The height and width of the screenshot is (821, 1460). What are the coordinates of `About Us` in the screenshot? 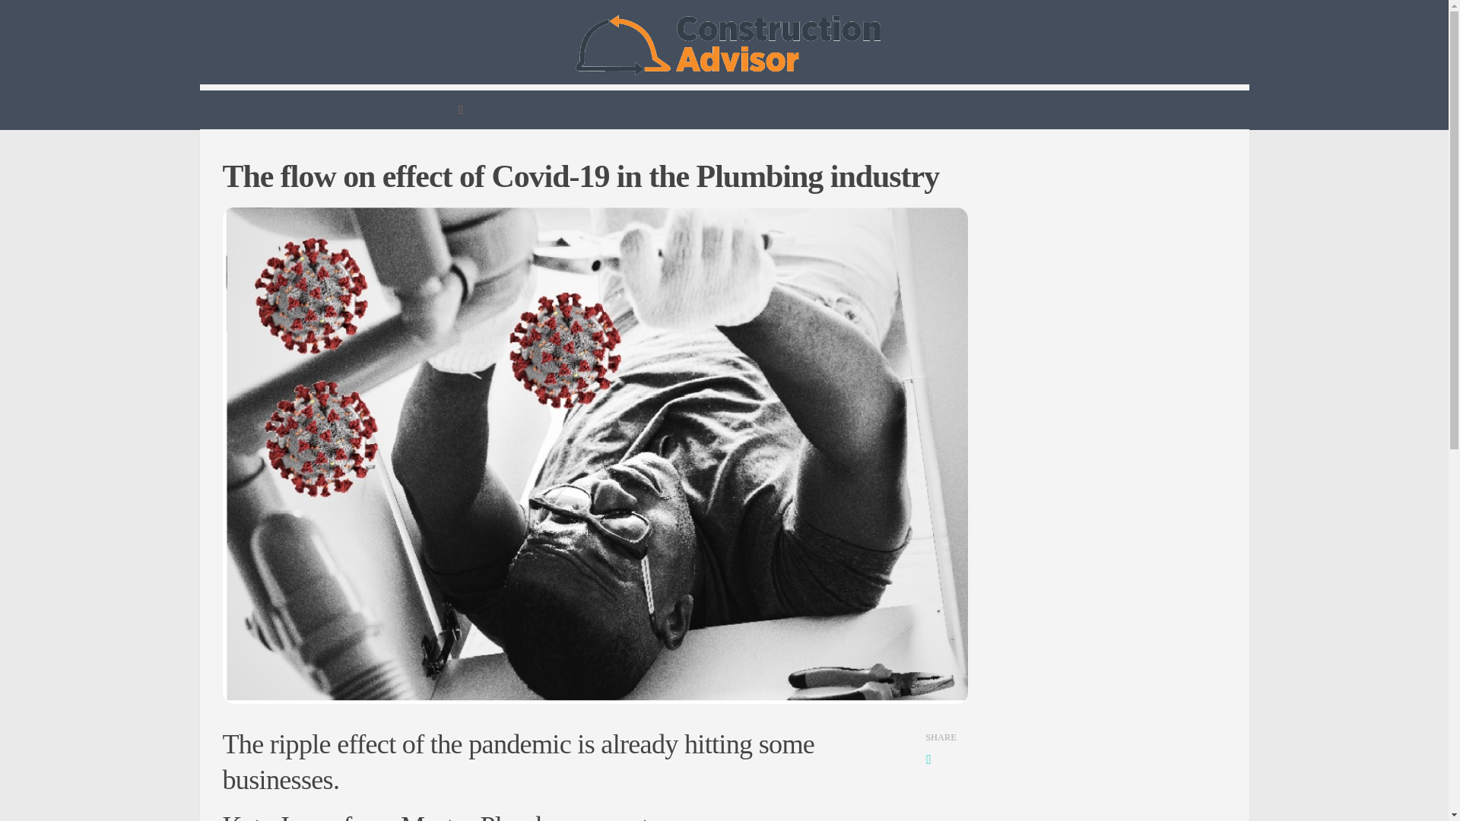 It's located at (249, 109).